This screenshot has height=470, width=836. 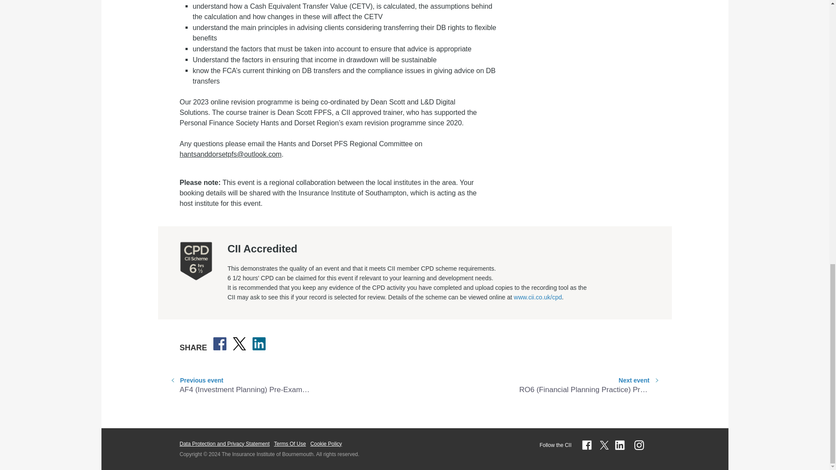 What do you see at coordinates (290, 443) in the screenshot?
I see `Terms Of Use` at bounding box center [290, 443].